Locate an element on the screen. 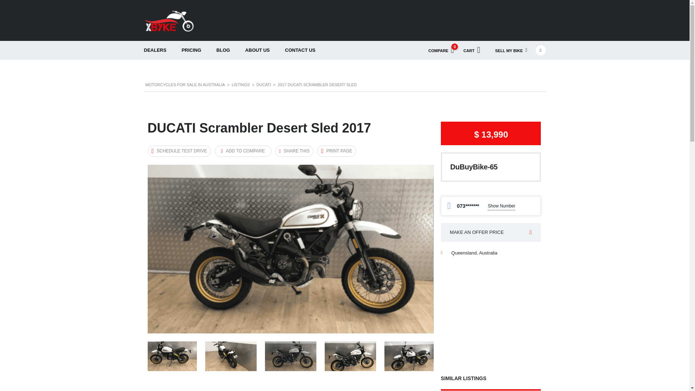 The height and width of the screenshot is (391, 695). ADD TO COMPARE is located at coordinates (243, 151).